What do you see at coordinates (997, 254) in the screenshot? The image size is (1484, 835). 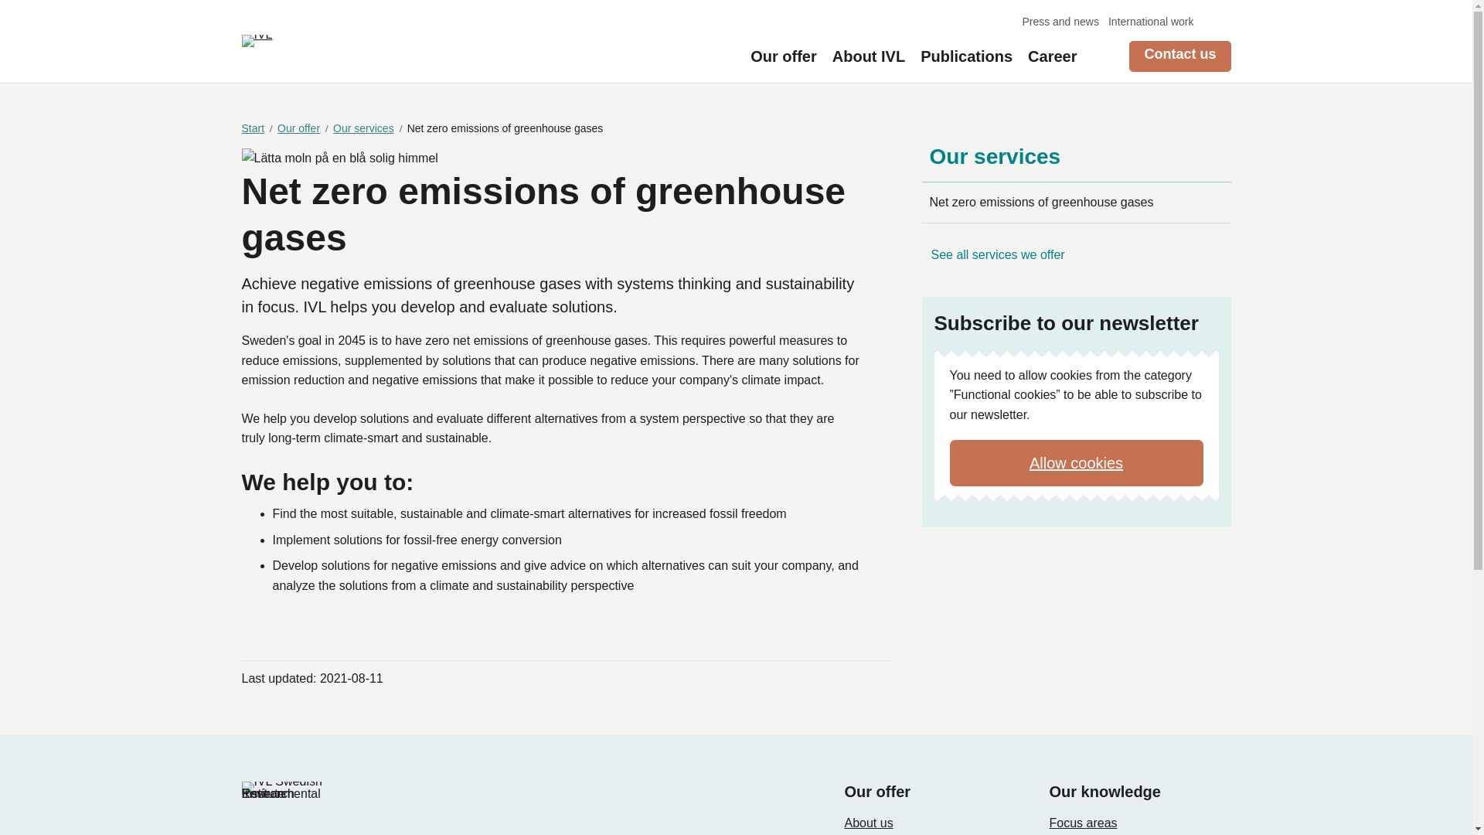 I see `See all services we offer` at bounding box center [997, 254].